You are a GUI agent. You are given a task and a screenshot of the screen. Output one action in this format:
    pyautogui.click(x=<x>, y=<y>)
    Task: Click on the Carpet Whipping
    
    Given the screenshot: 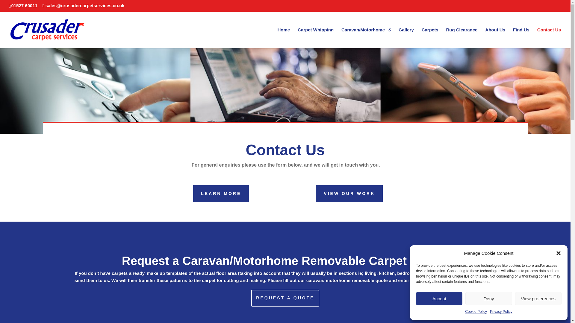 What is the action you would take?
    pyautogui.click(x=316, y=37)
    